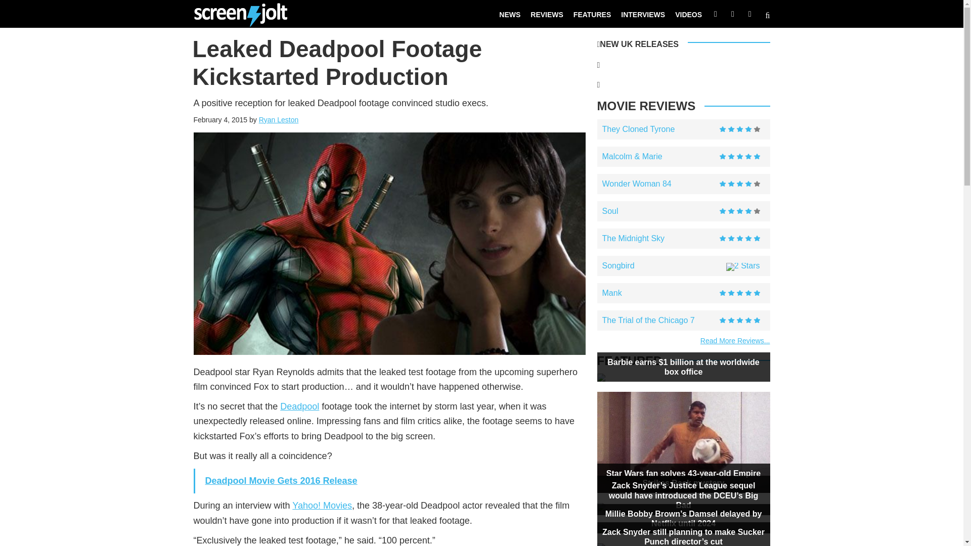 This screenshot has height=546, width=971. I want to click on FEATURES, so click(592, 14).